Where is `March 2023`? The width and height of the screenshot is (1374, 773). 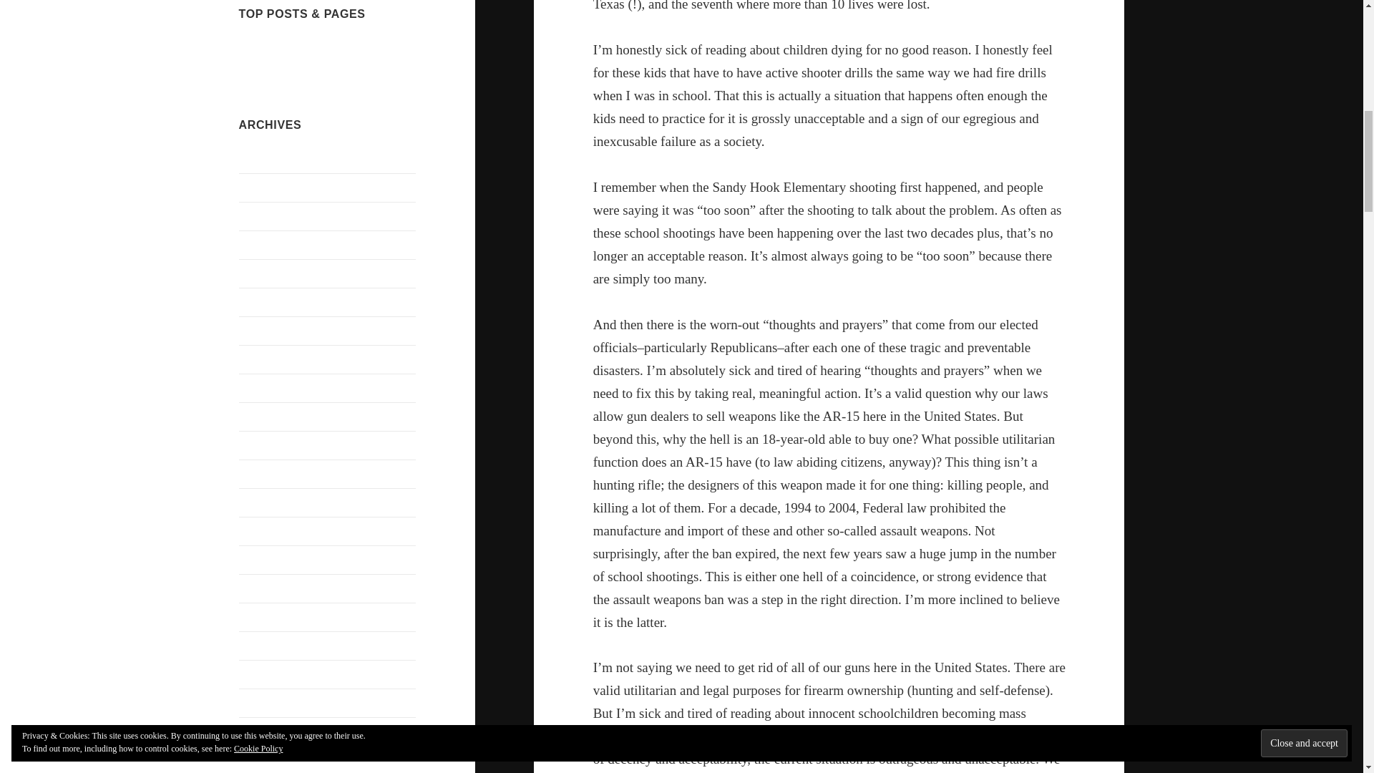
March 2023 is located at coordinates (267, 445).